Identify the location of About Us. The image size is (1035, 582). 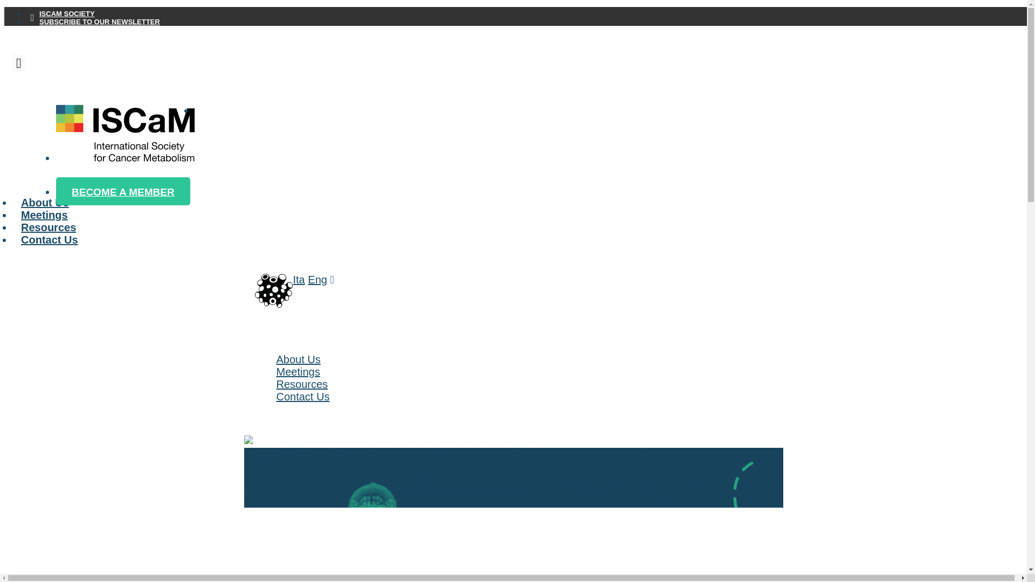
(298, 359).